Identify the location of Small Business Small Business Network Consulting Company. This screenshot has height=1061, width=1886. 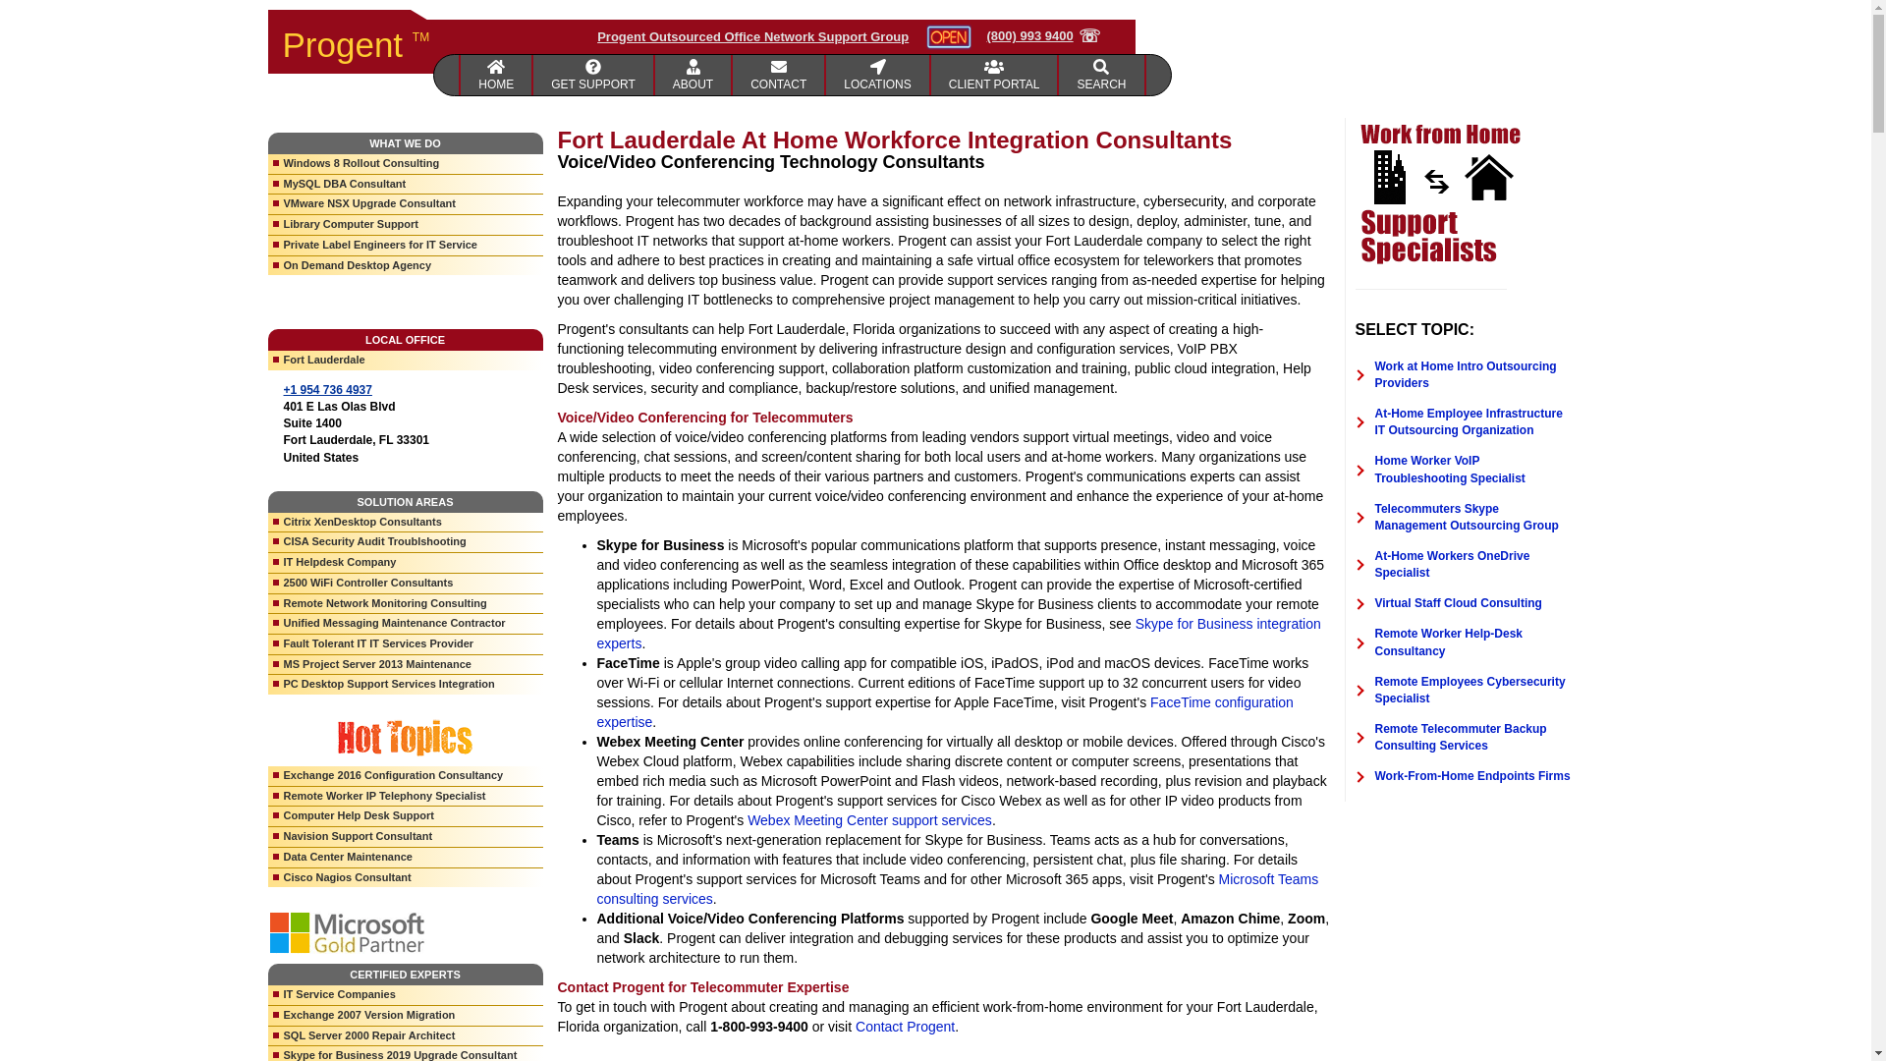
(693, 75).